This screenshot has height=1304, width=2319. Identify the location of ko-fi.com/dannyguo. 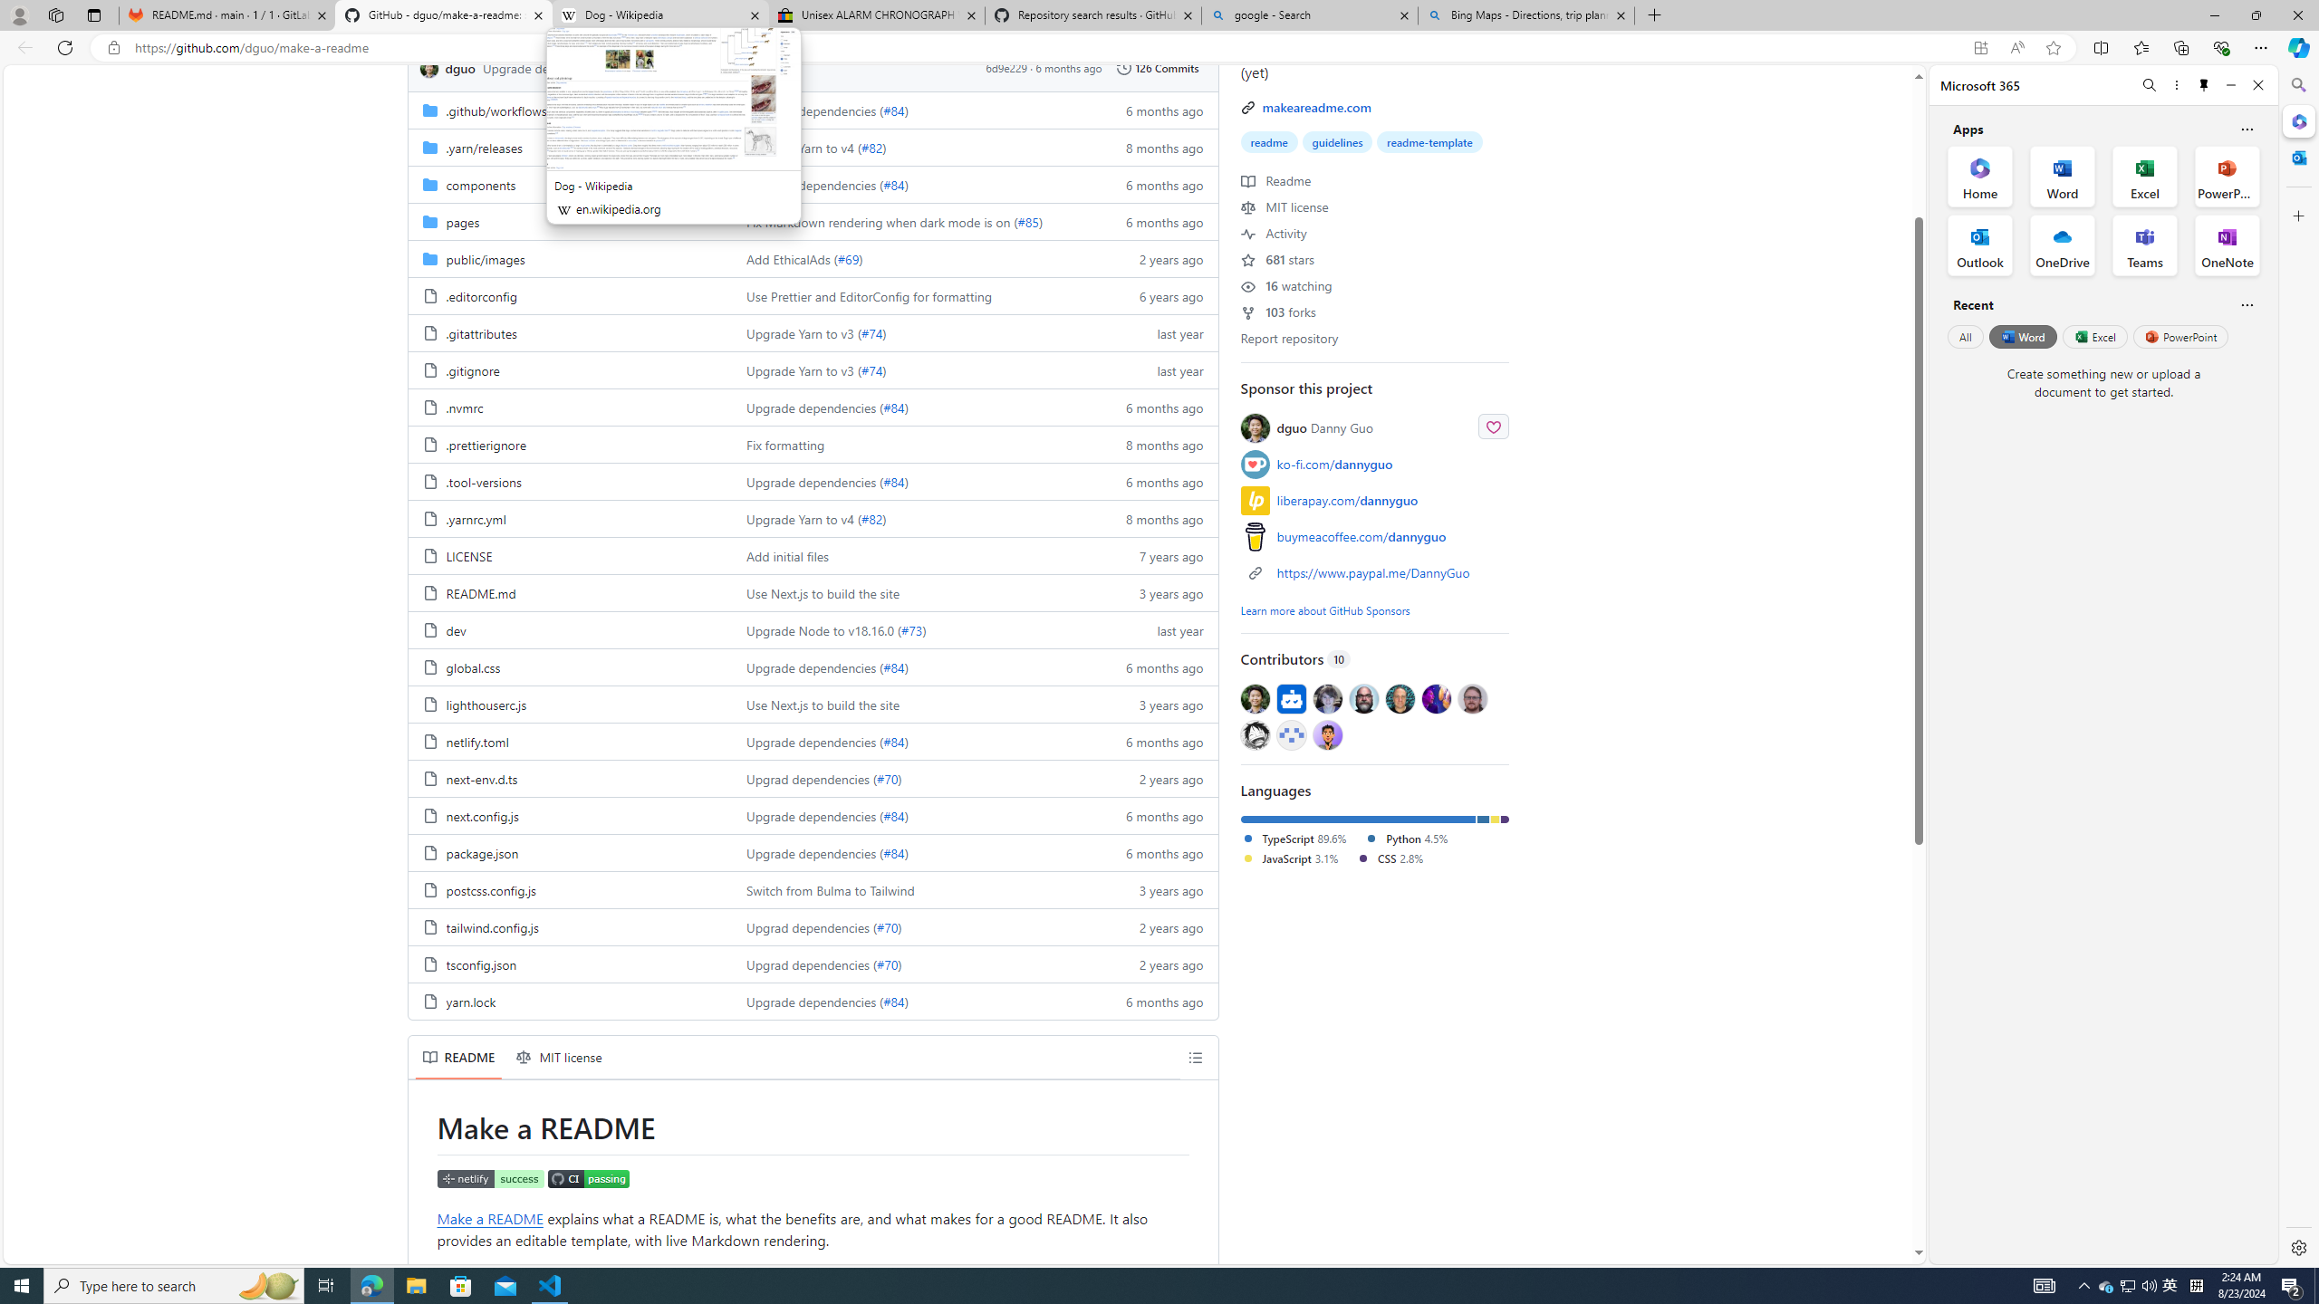
(1334, 464).